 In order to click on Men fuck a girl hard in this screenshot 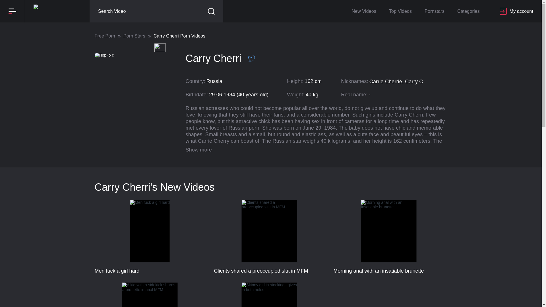, I will do `click(150, 237)`.